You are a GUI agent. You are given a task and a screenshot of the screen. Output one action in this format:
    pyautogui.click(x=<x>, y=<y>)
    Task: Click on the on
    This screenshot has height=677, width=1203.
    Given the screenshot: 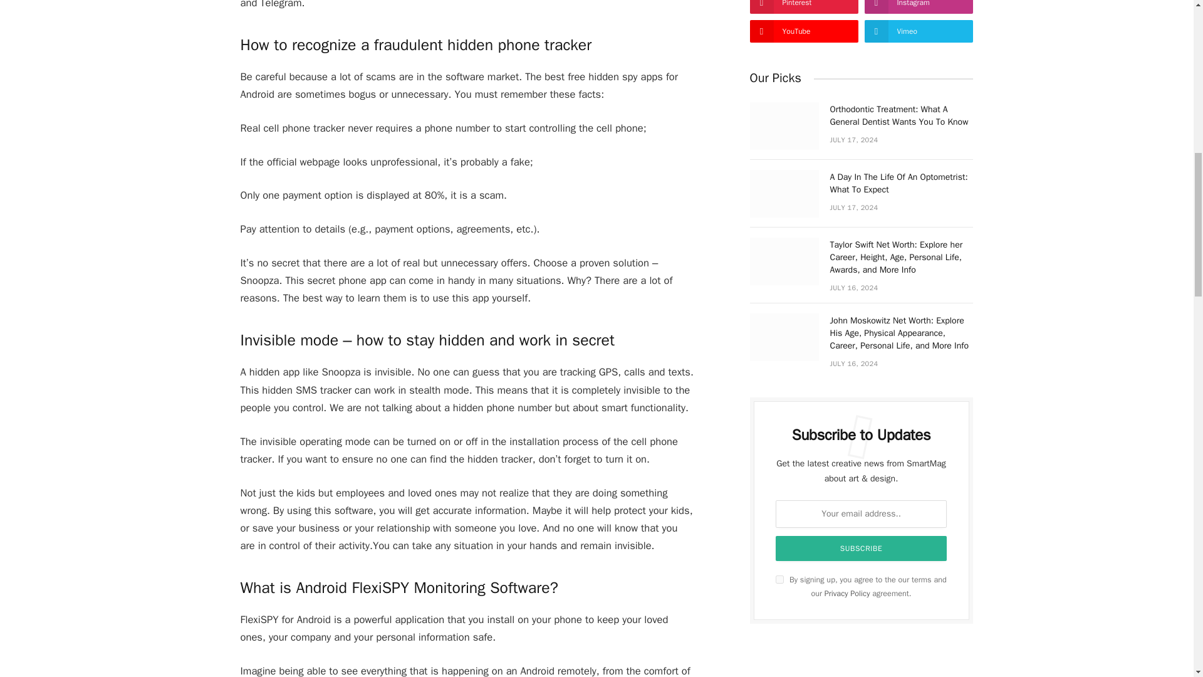 What is the action you would take?
    pyautogui.click(x=779, y=579)
    